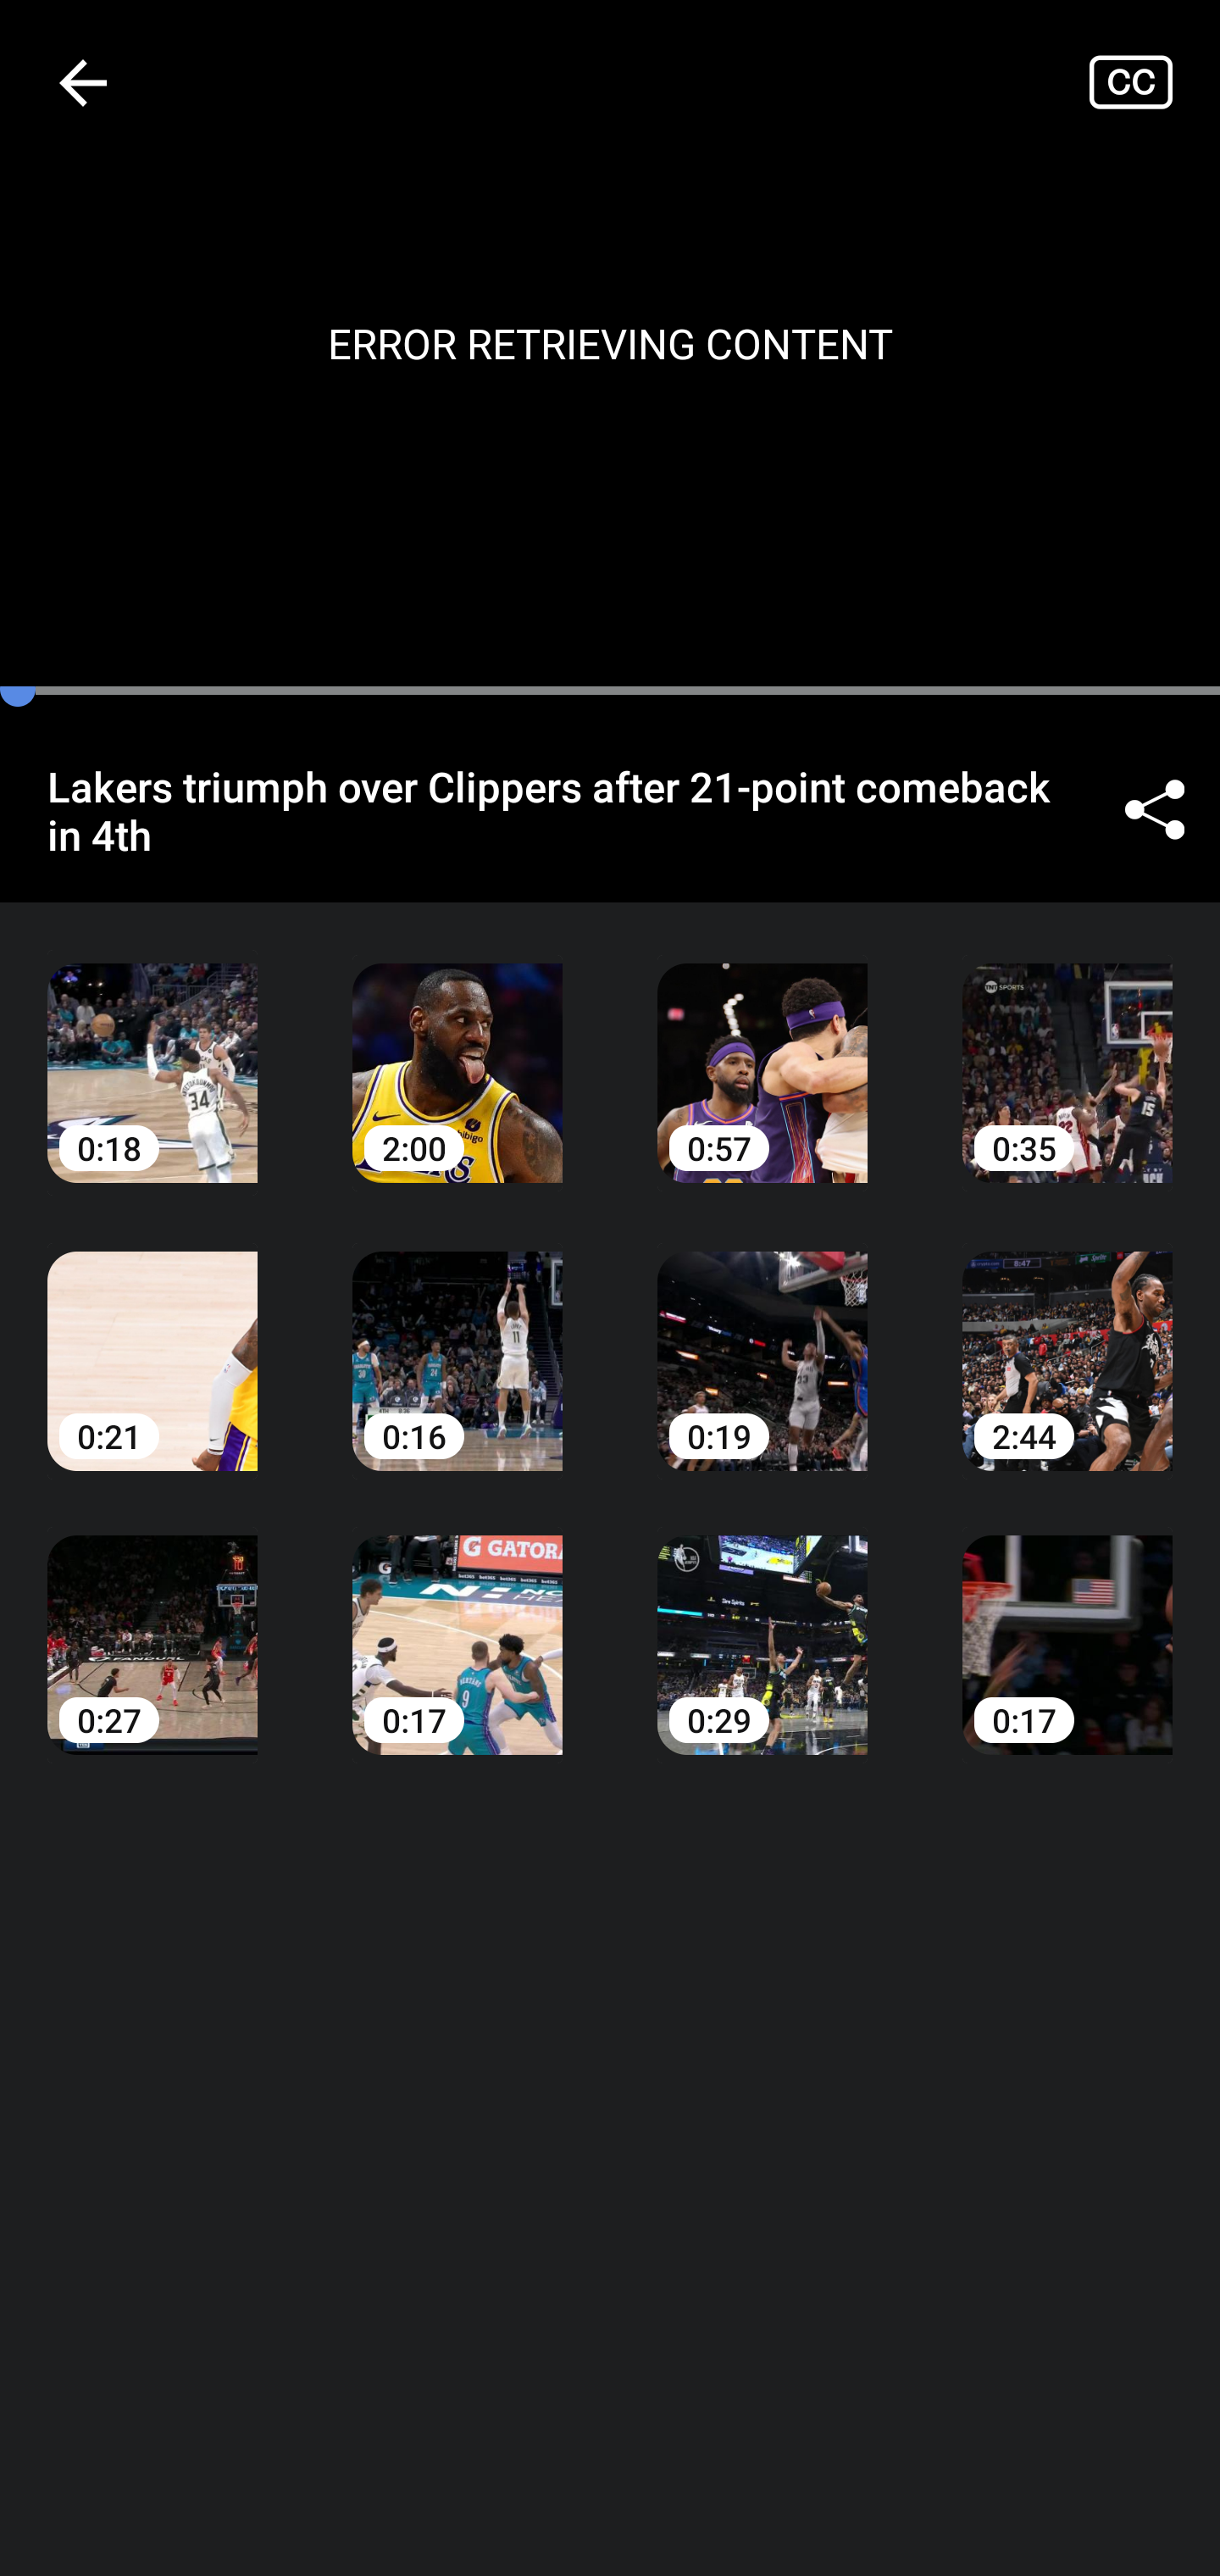 This screenshot has width=1220, height=2576. I want to click on Closed captions , so click(1154, 81).